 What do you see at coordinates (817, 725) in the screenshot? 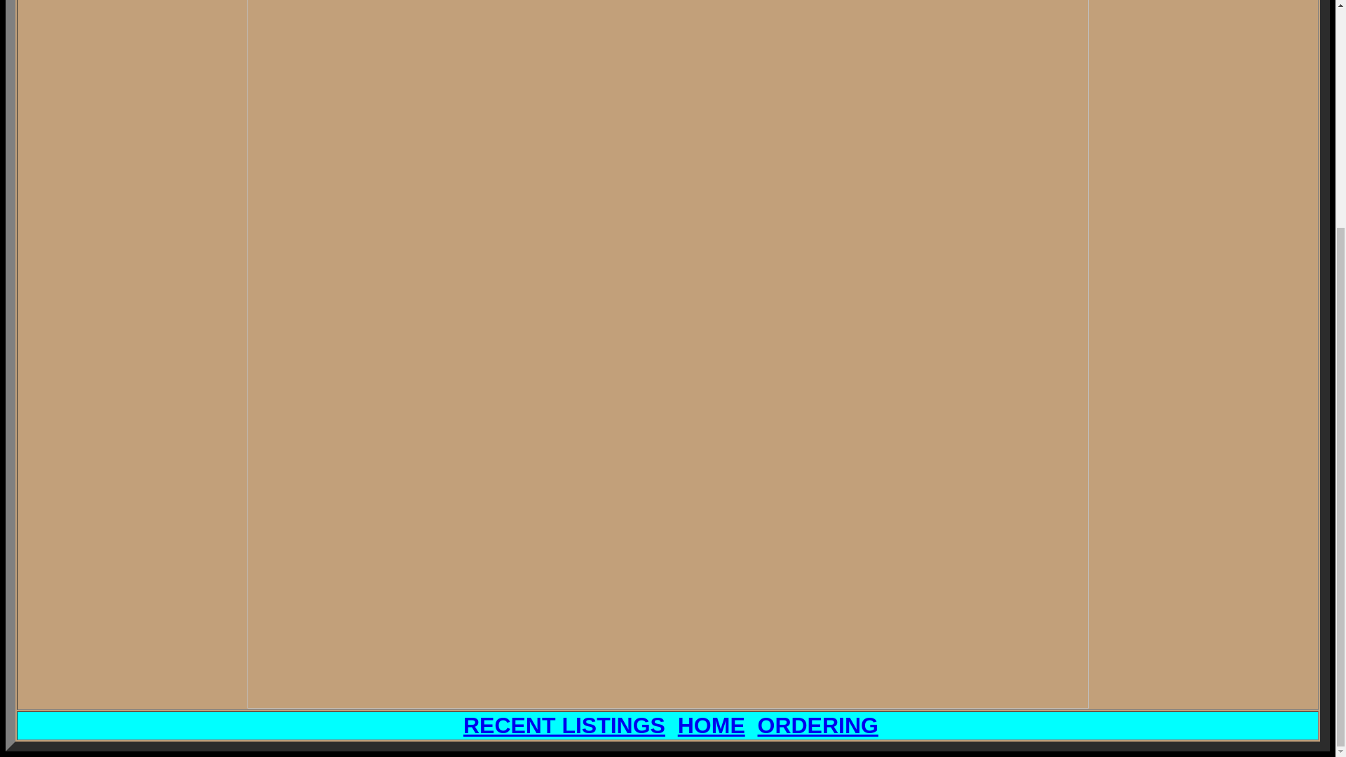
I see `ORDERING` at bounding box center [817, 725].